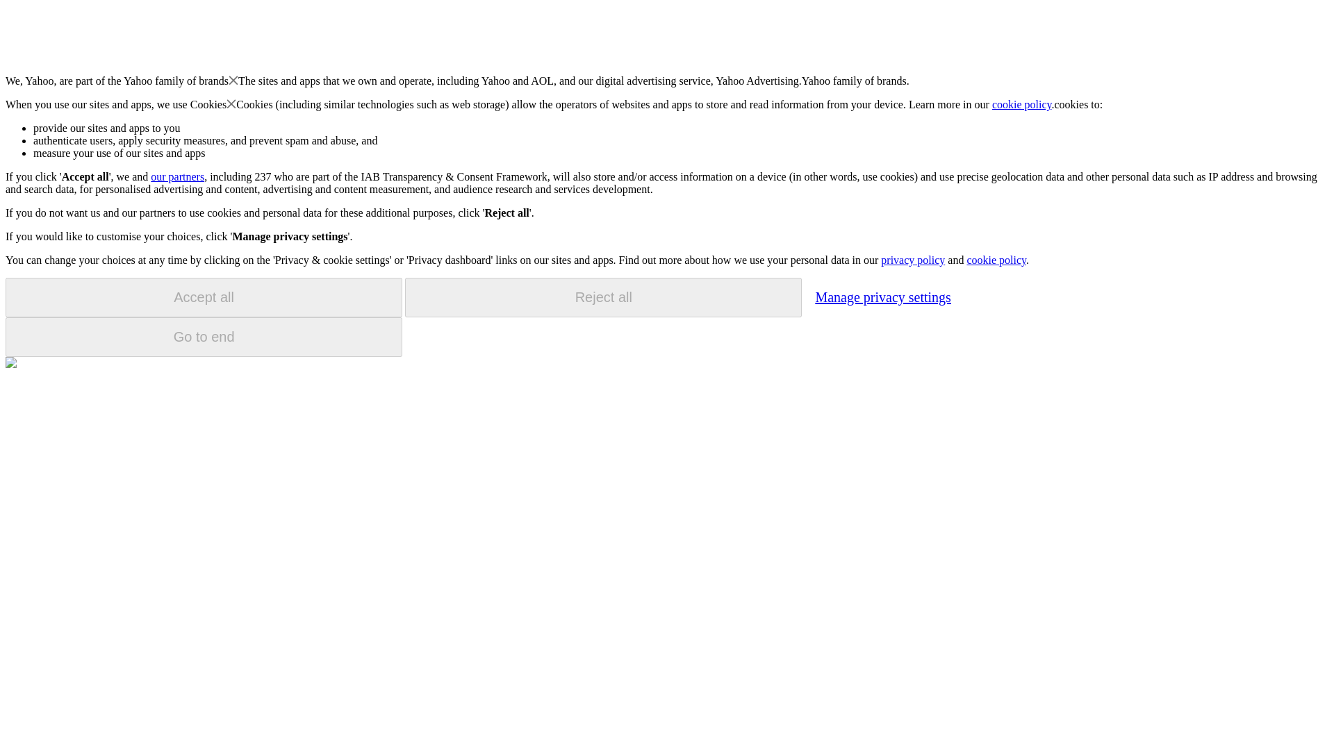  I want to click on Go to end, so click(204, 337).